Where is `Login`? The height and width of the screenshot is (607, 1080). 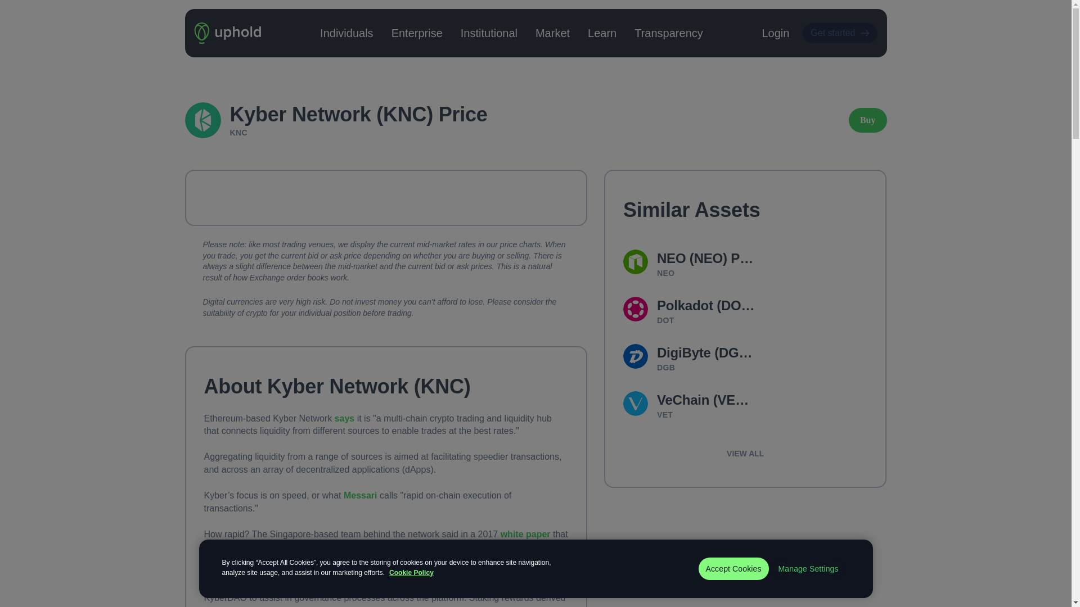 Login is located at coordinates (775, 33).